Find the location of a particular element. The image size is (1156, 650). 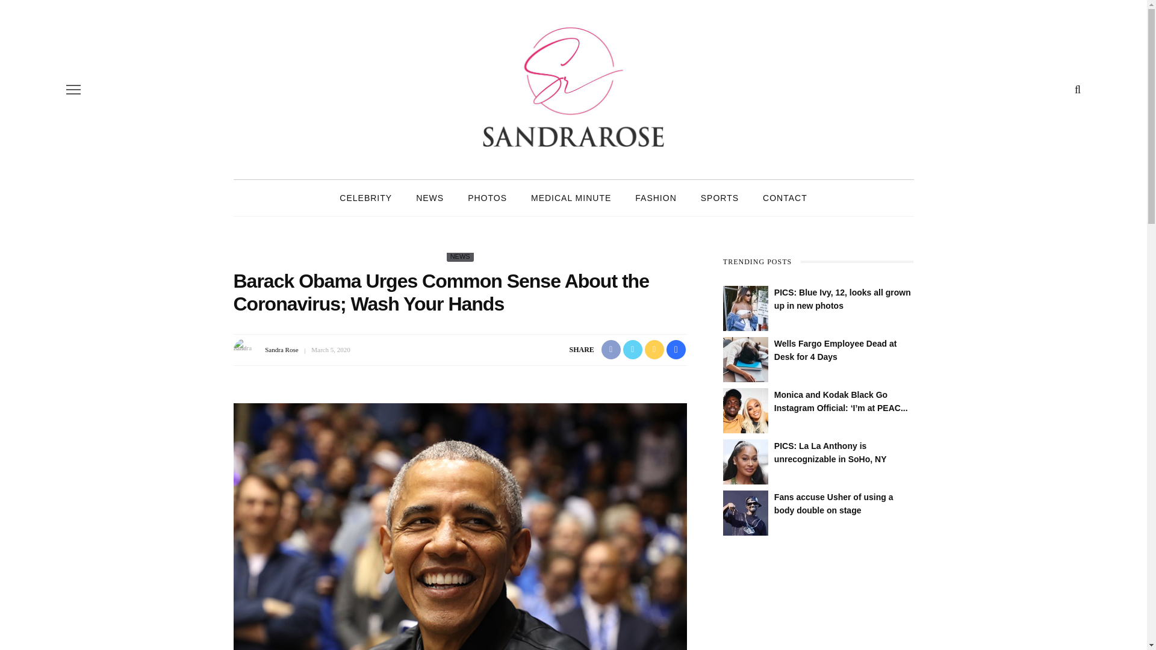

SPORTS is located at coordinates (719, 197).